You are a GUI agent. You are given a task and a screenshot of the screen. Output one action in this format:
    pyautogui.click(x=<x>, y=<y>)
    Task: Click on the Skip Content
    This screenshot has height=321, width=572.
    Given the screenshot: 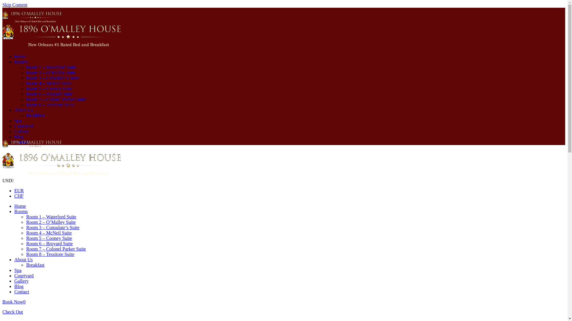 What is the action you would take?
    pyautogui.click(x=15, y=5)
    